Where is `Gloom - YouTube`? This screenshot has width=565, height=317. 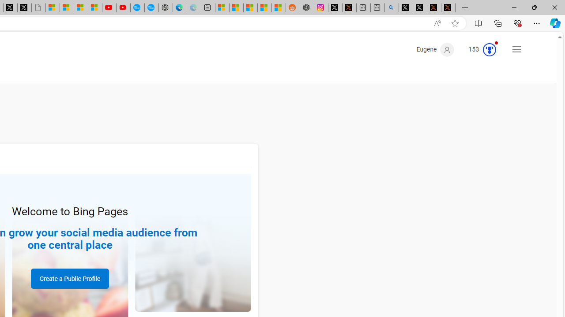
Gloom - YouTube is located at coordinates (109, 8).